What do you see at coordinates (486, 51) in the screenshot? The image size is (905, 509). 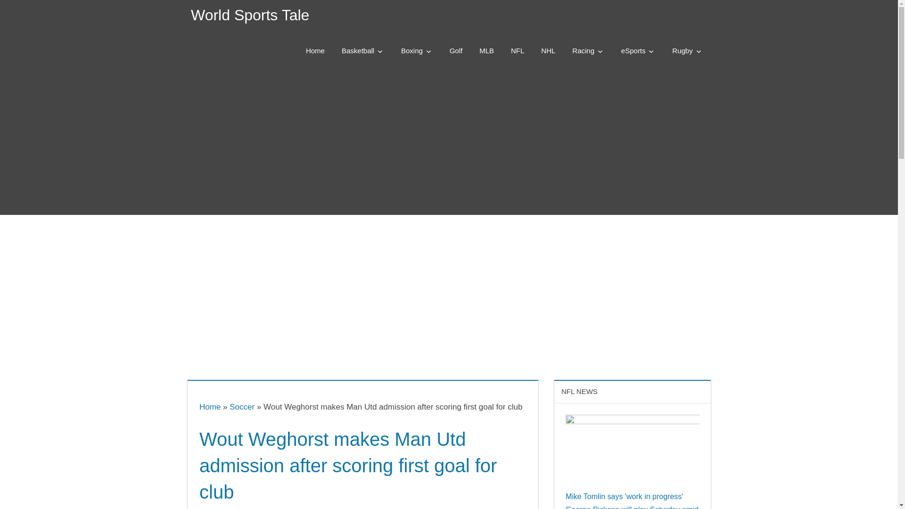 I see `MLB` at bounding box center [486, 51].